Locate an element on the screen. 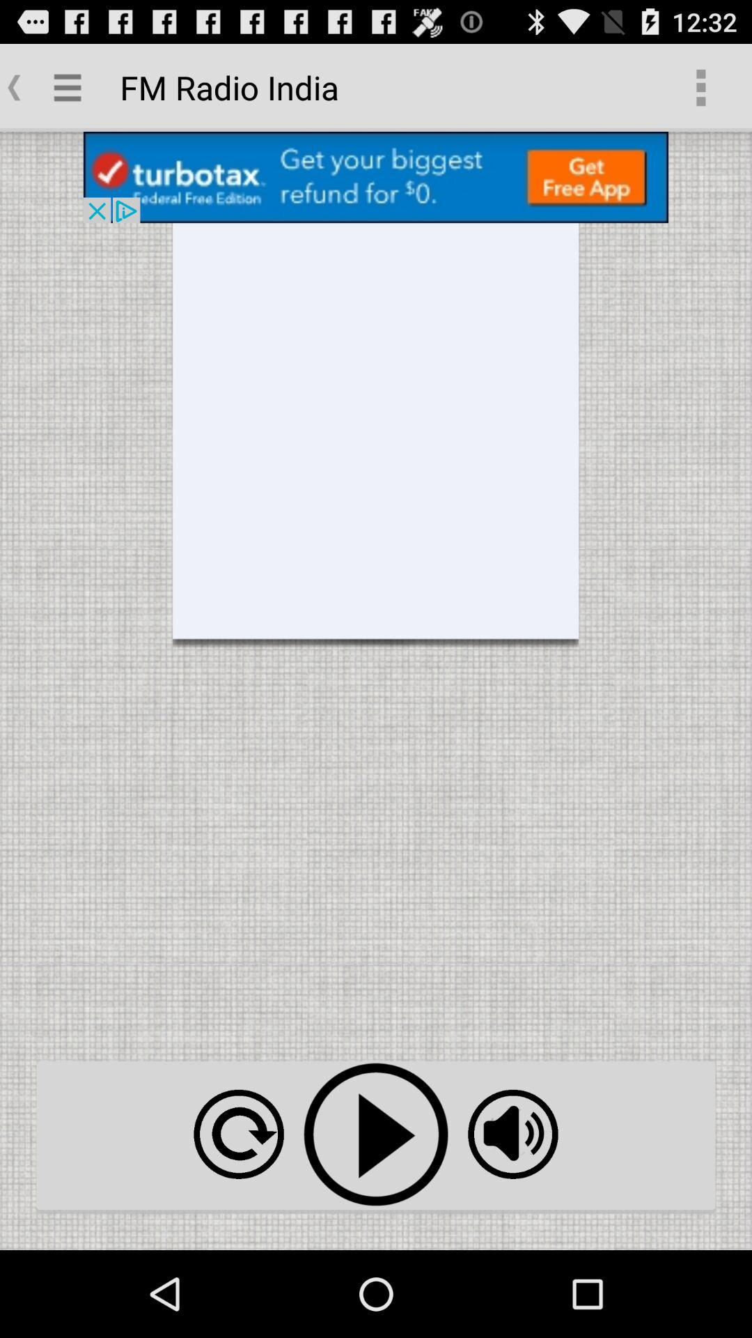 Image resolution: width=752 pixels, height=1338 pixels. tap the item next to fm radio india is located at coordinates (700, 88).